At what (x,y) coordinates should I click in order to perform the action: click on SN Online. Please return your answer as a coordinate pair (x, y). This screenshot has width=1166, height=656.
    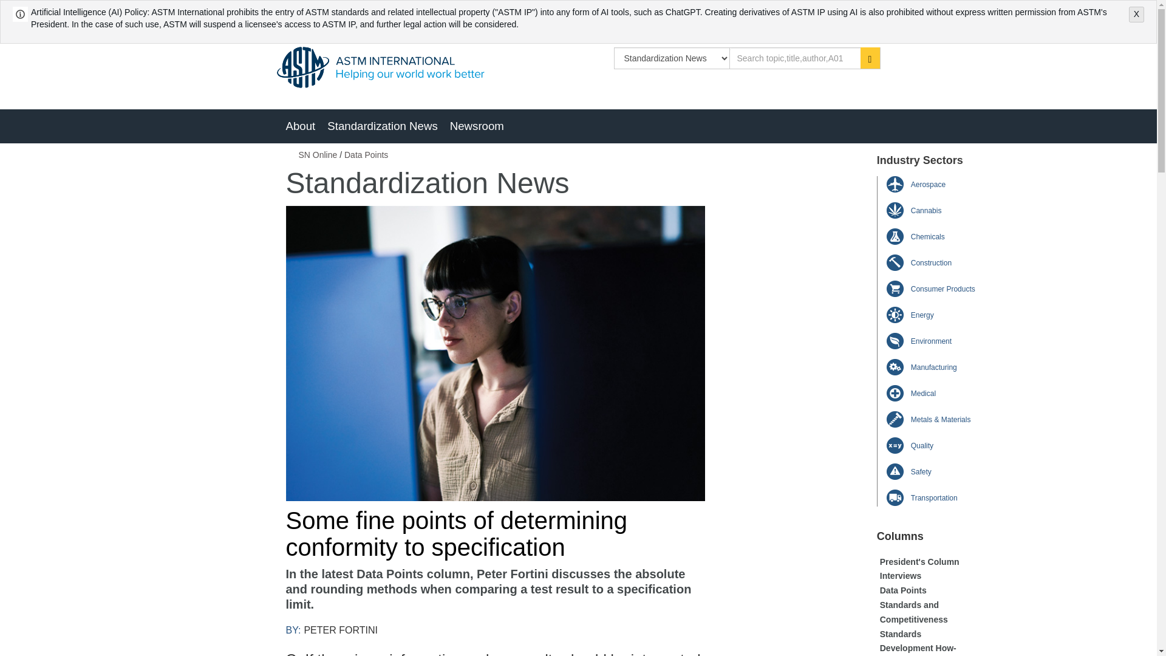
    Looking at the image, I should click on (318, 155).